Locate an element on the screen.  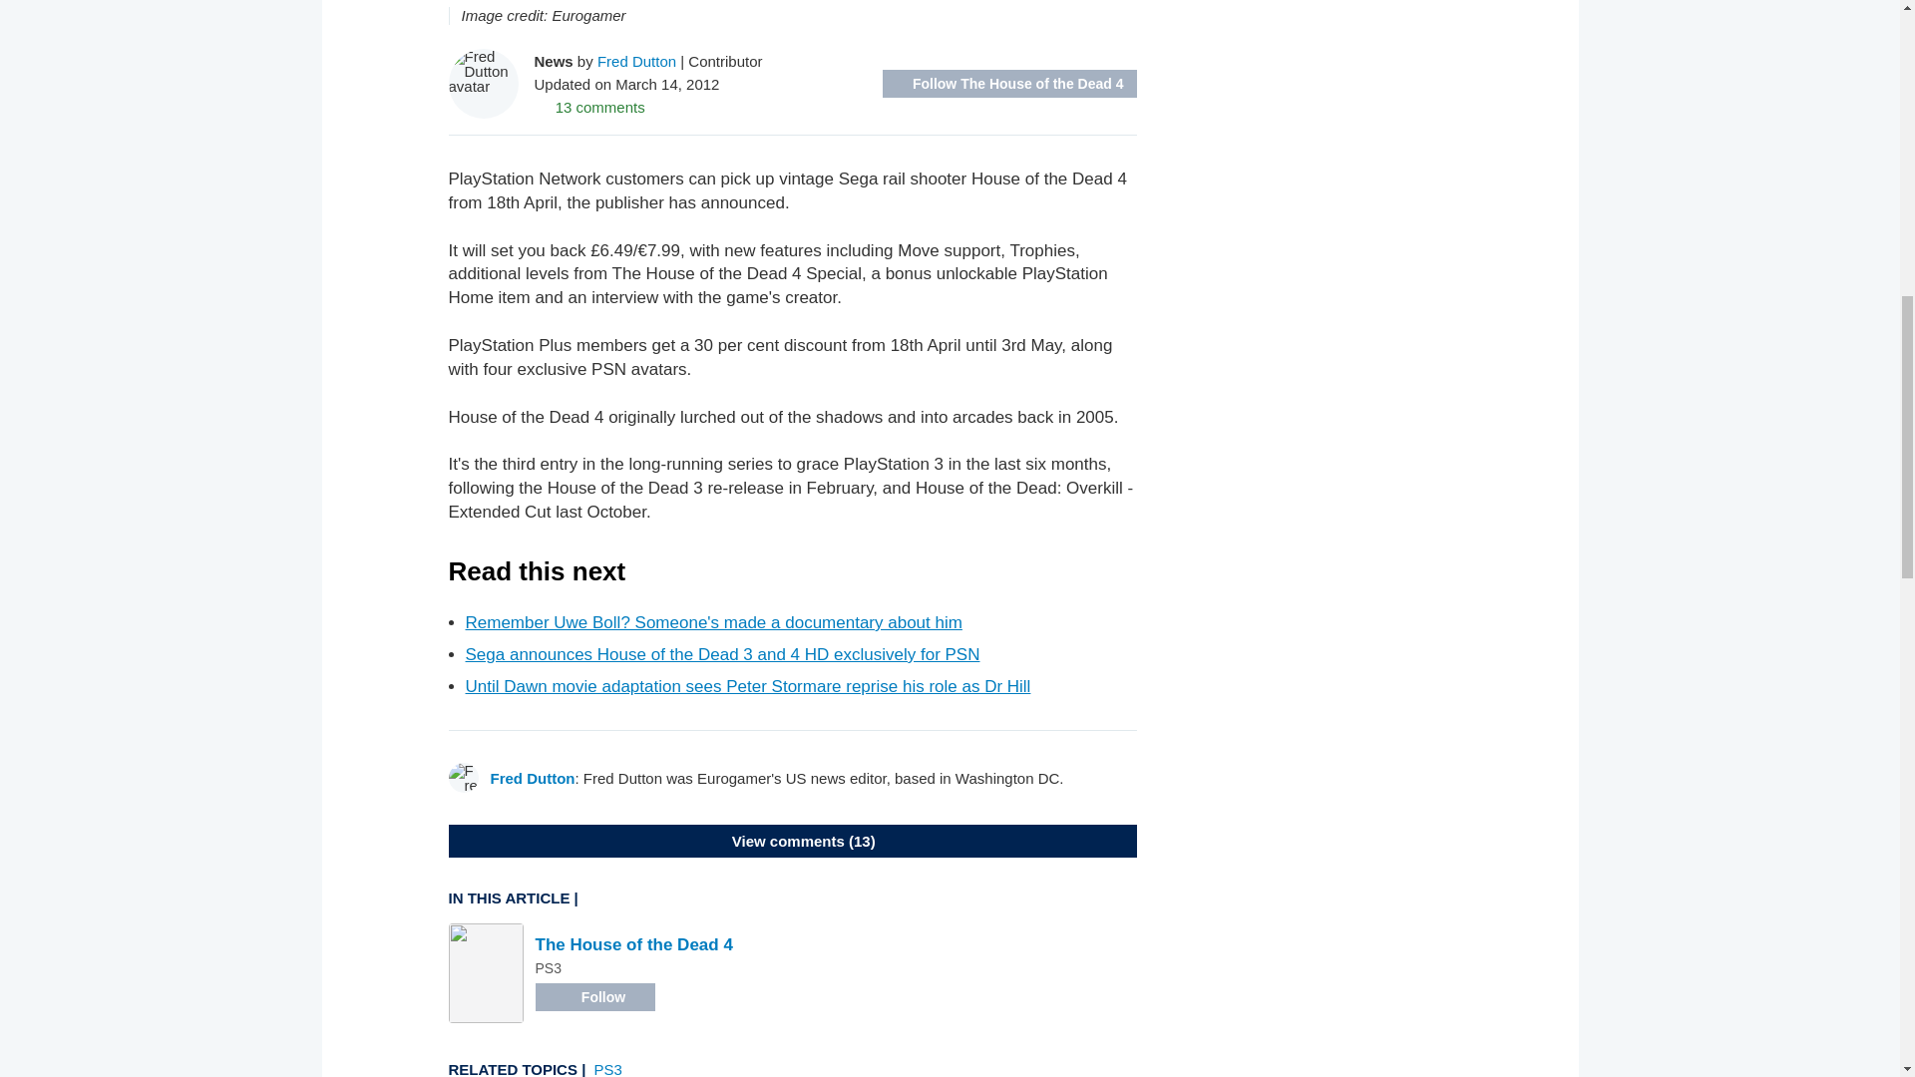
Remember Uwe Boll? Someone's made a documentary about him is located at coordinates (712, 622).